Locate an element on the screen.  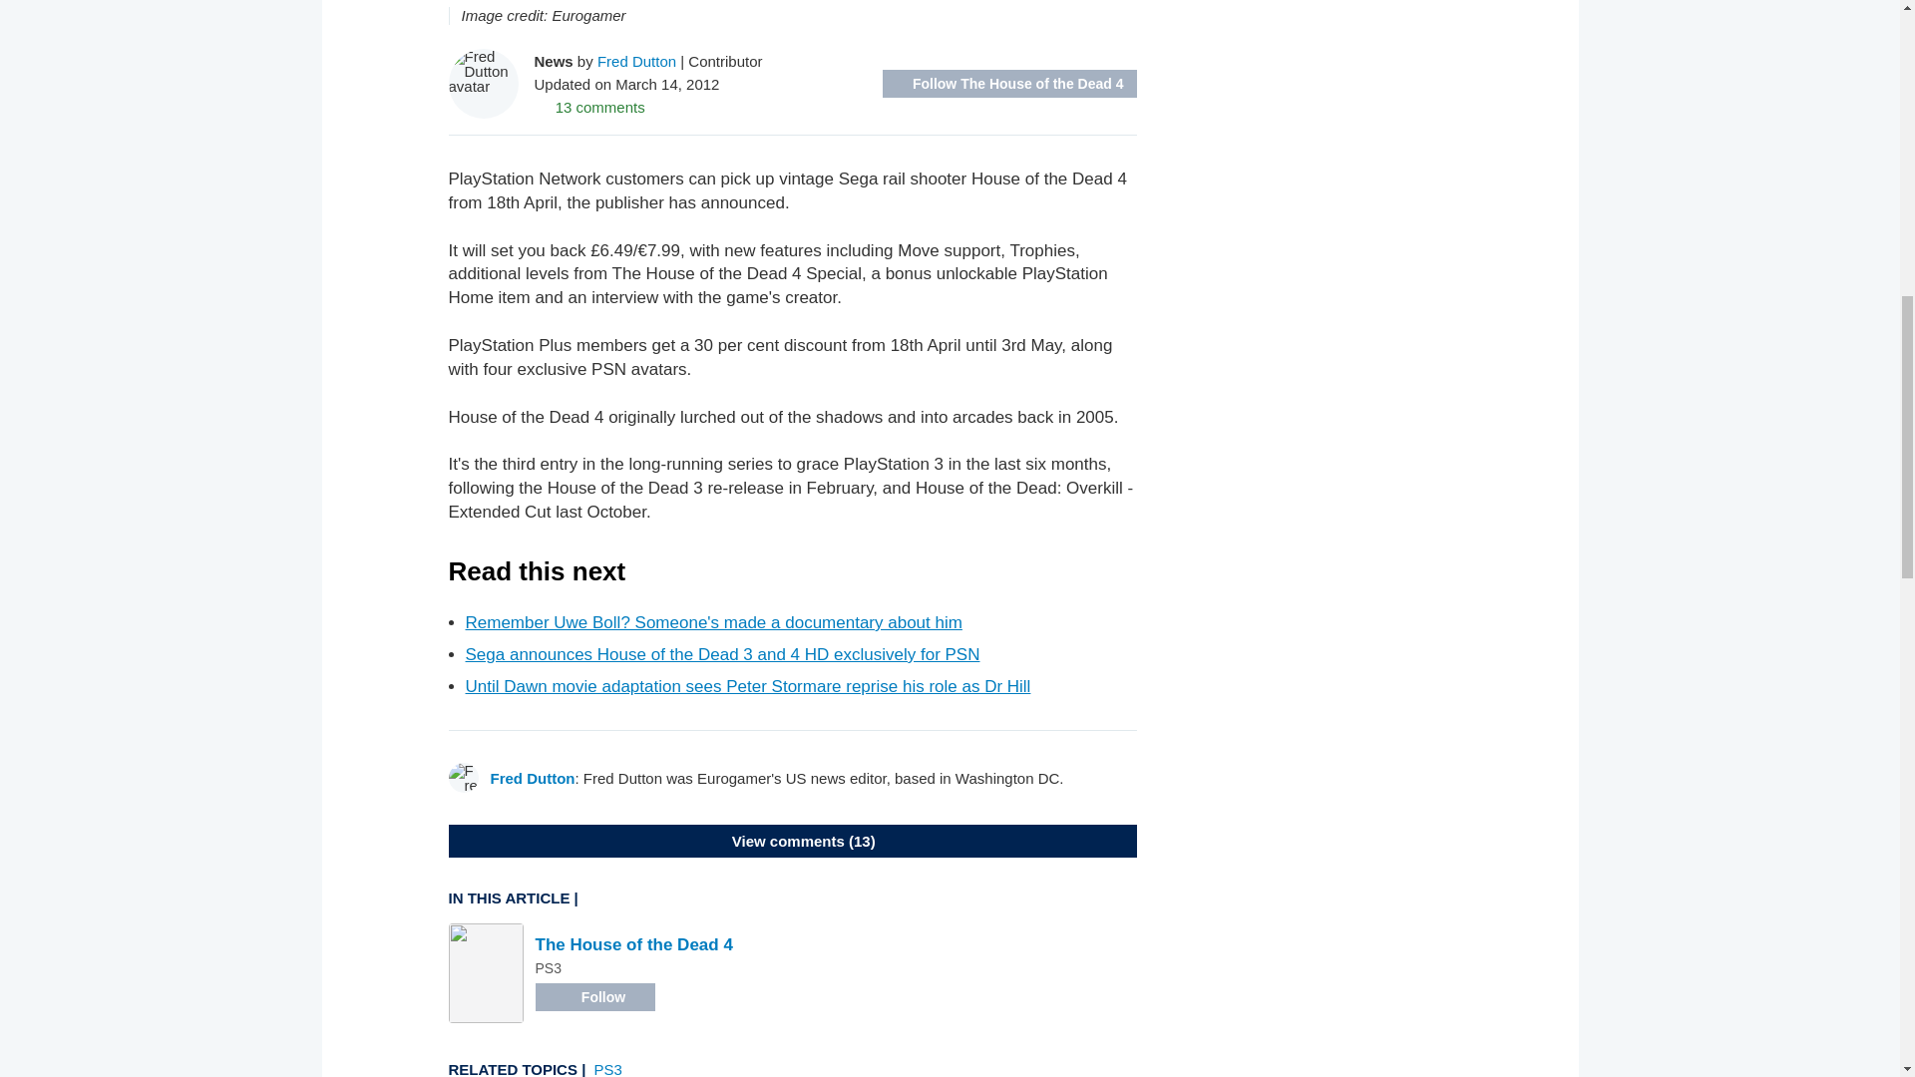
Remember Uwe Boll? Someone's made a documentary about him is located at coordinates (712, 622).